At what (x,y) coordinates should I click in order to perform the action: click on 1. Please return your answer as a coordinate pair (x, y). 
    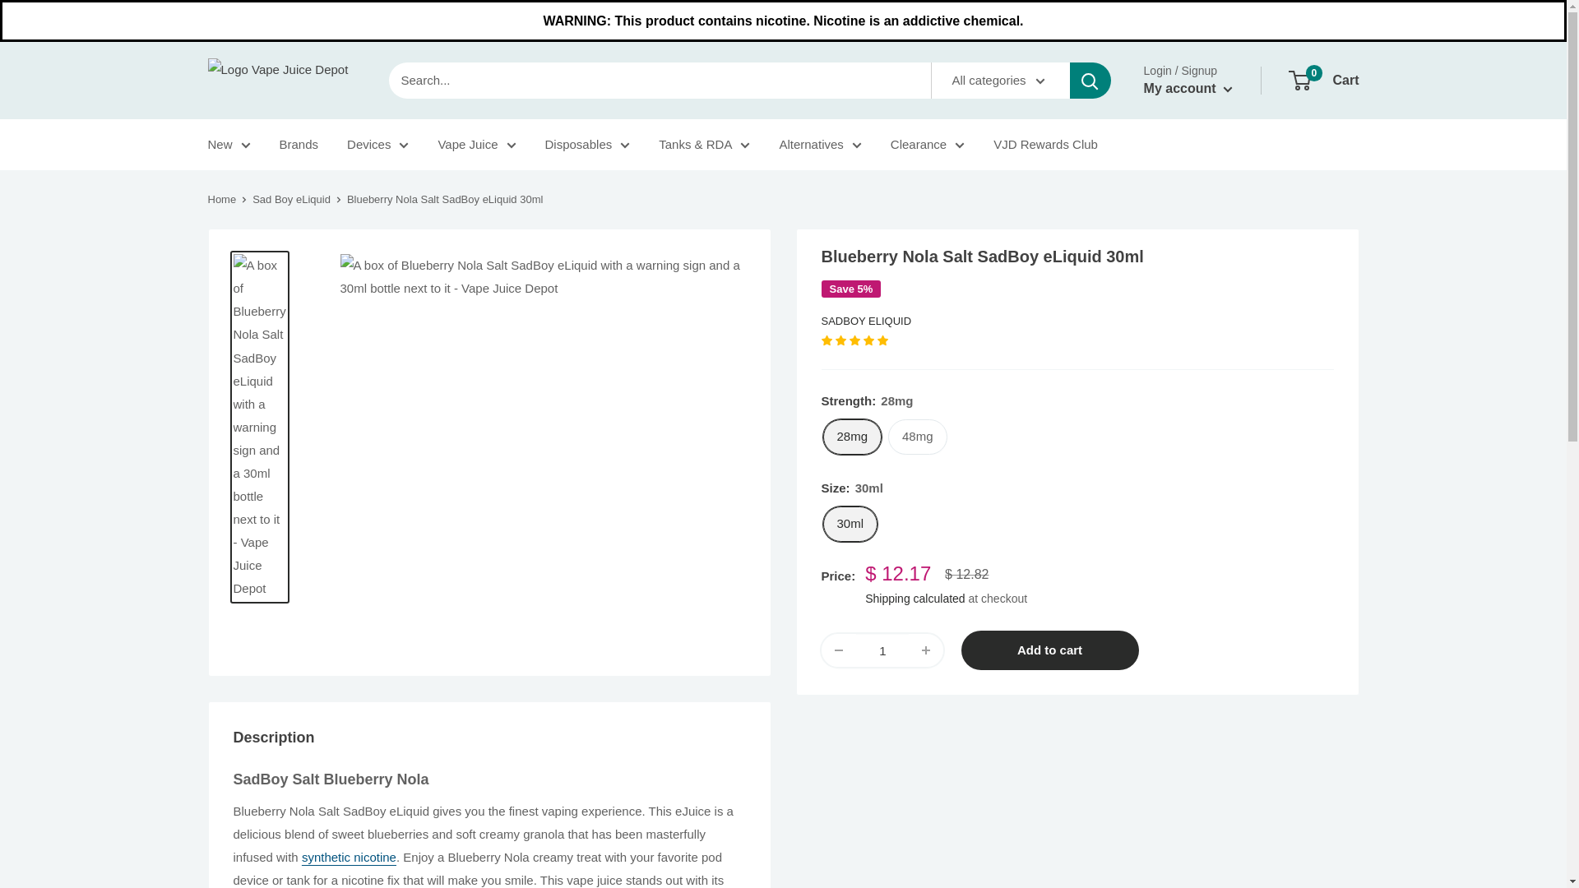
    Looking at the image, I should click on (882, 650).